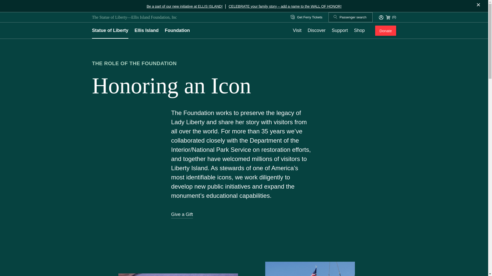 This screenshot has width=492, height=276. I want to click on Be a part of our new initiative at ELLIS ISLAND!, so click(184, 6).